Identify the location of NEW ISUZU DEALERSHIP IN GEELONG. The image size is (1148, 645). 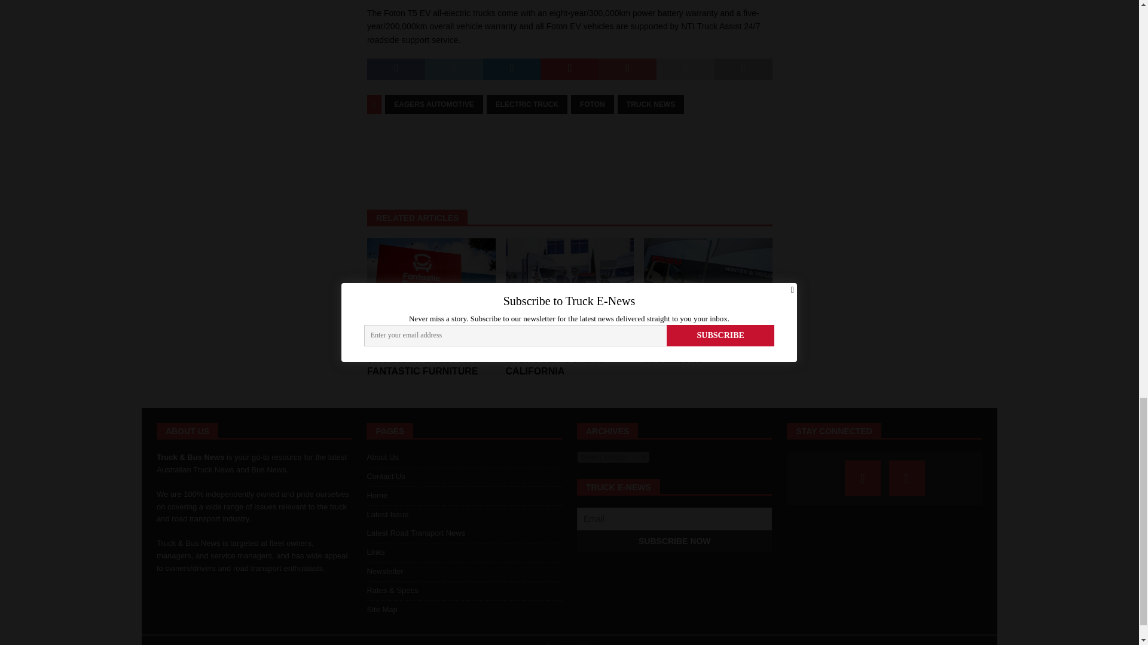
(708, 286).